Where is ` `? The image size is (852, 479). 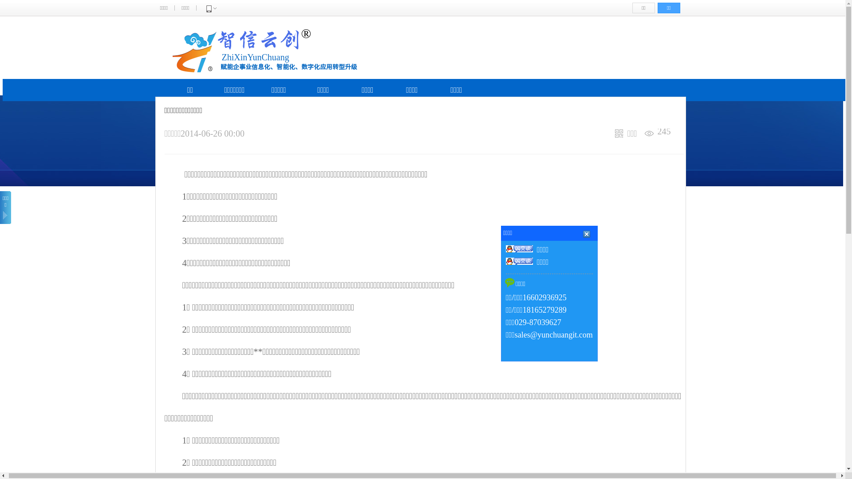
  is located at coordinates (628, 272).